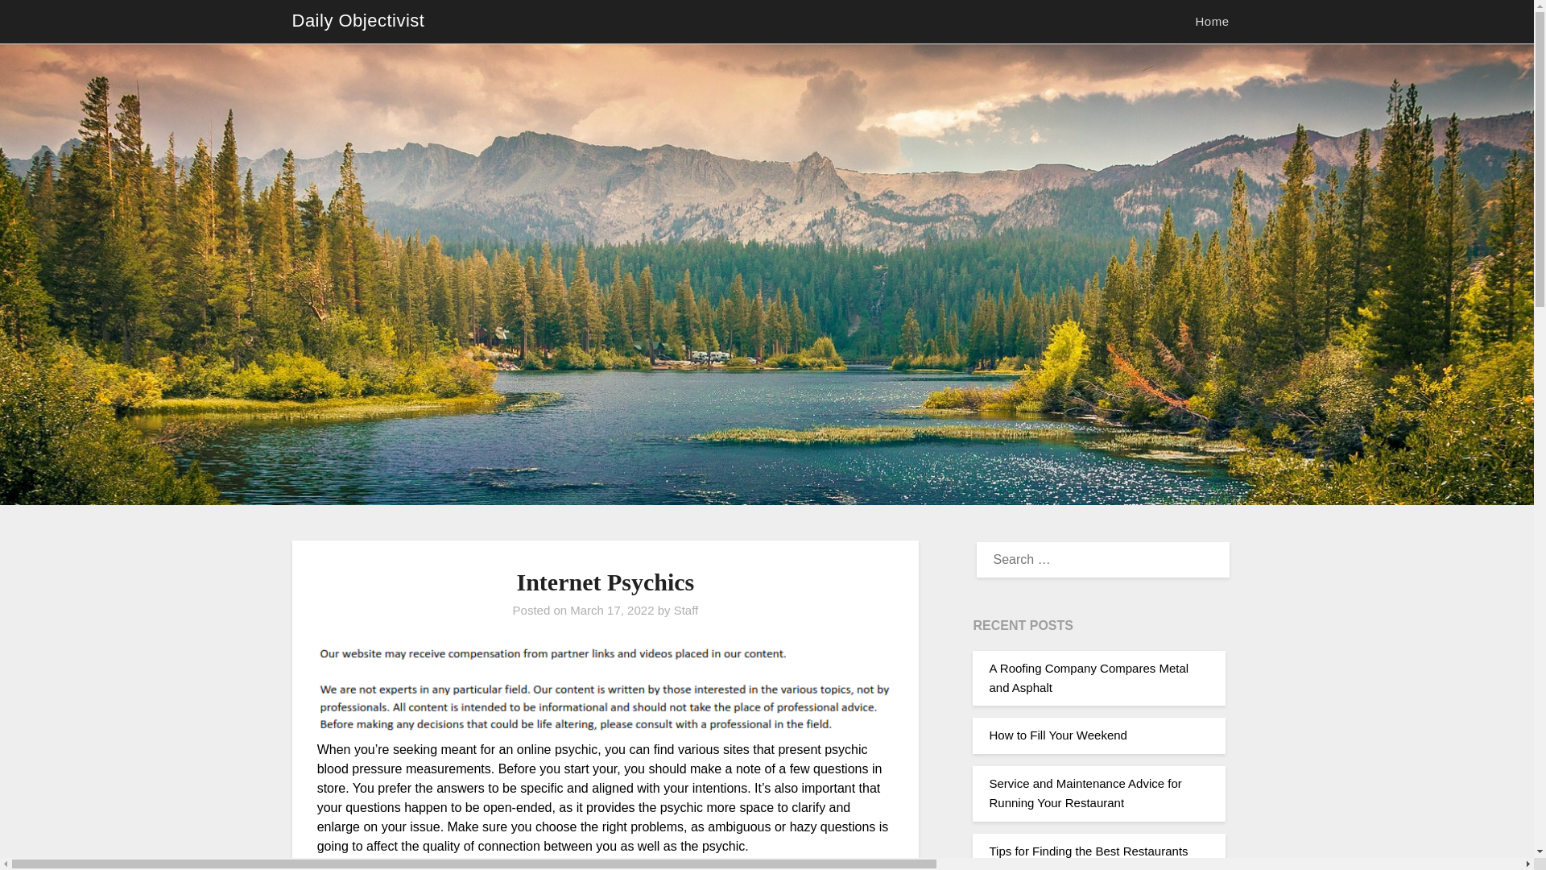 The width and height of the screenshot is (1546, 870). What do you see at coordinates (1089, 677) in the screenshot?
I see `A Roofing Company Compares Metal and Asphalt` at bounding box center [1089, 677].